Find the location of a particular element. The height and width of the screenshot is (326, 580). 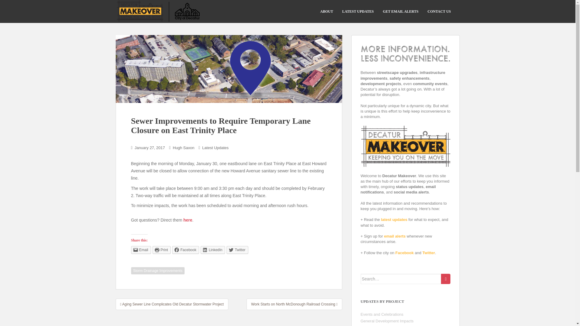

ABOUT is located at coordinates (326, 11).